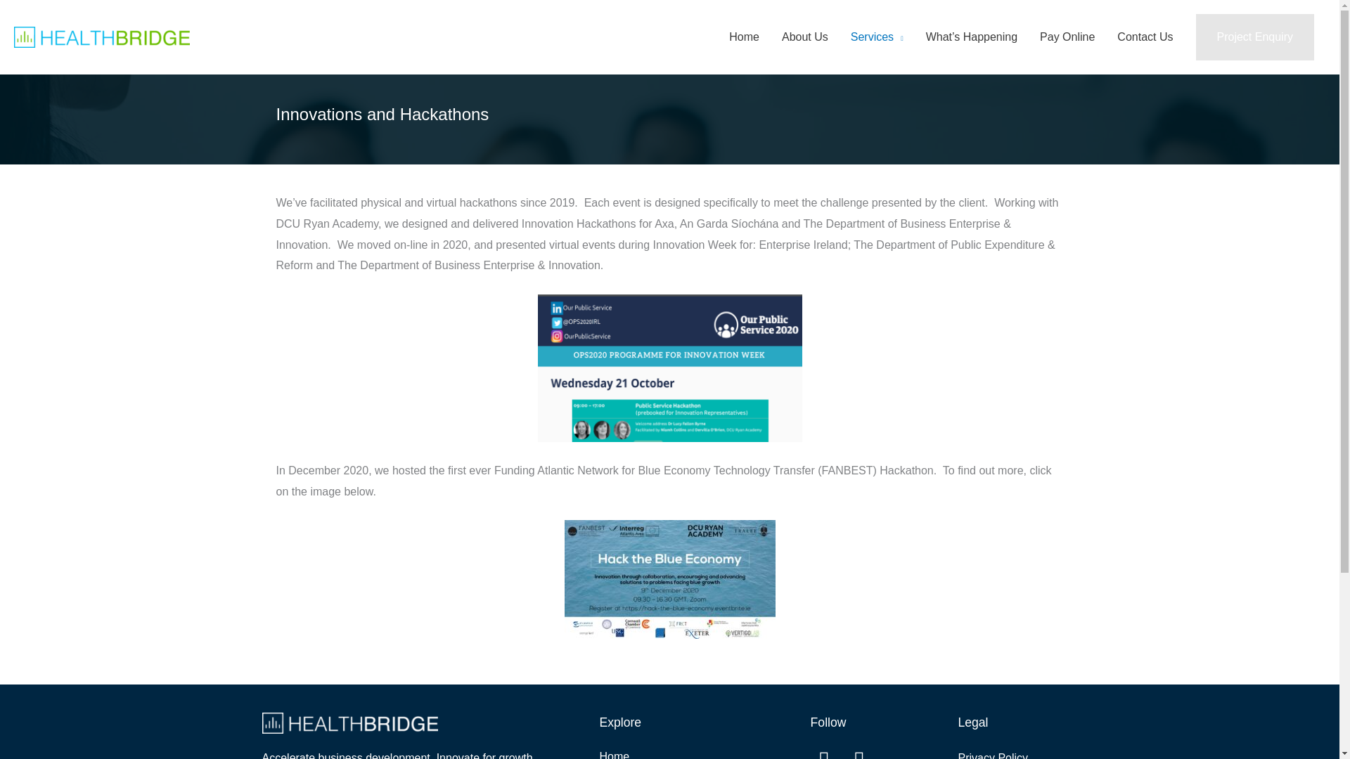 The width and height of the screenshot is (1350, 759). Describe the element at coordinates (690, 753) in the screenshot. I see `Home` at that location.